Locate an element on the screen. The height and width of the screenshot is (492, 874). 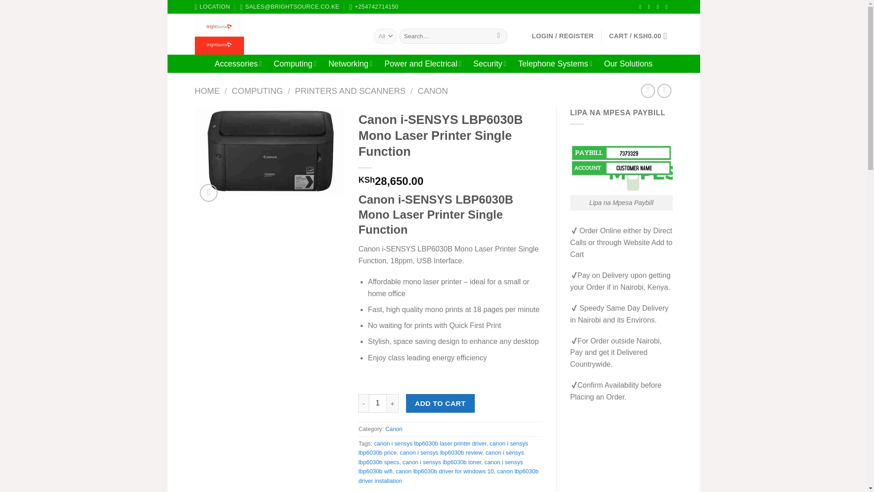
LOCATION is located at coordinates (213, 7).